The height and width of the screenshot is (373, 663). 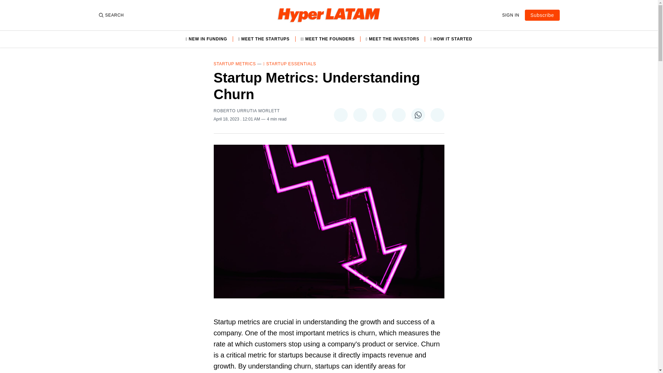 What do you see at coordinates (379, 115) in the screenshot?
I see `Share on Pinterest` at bounding box center [379, 115].